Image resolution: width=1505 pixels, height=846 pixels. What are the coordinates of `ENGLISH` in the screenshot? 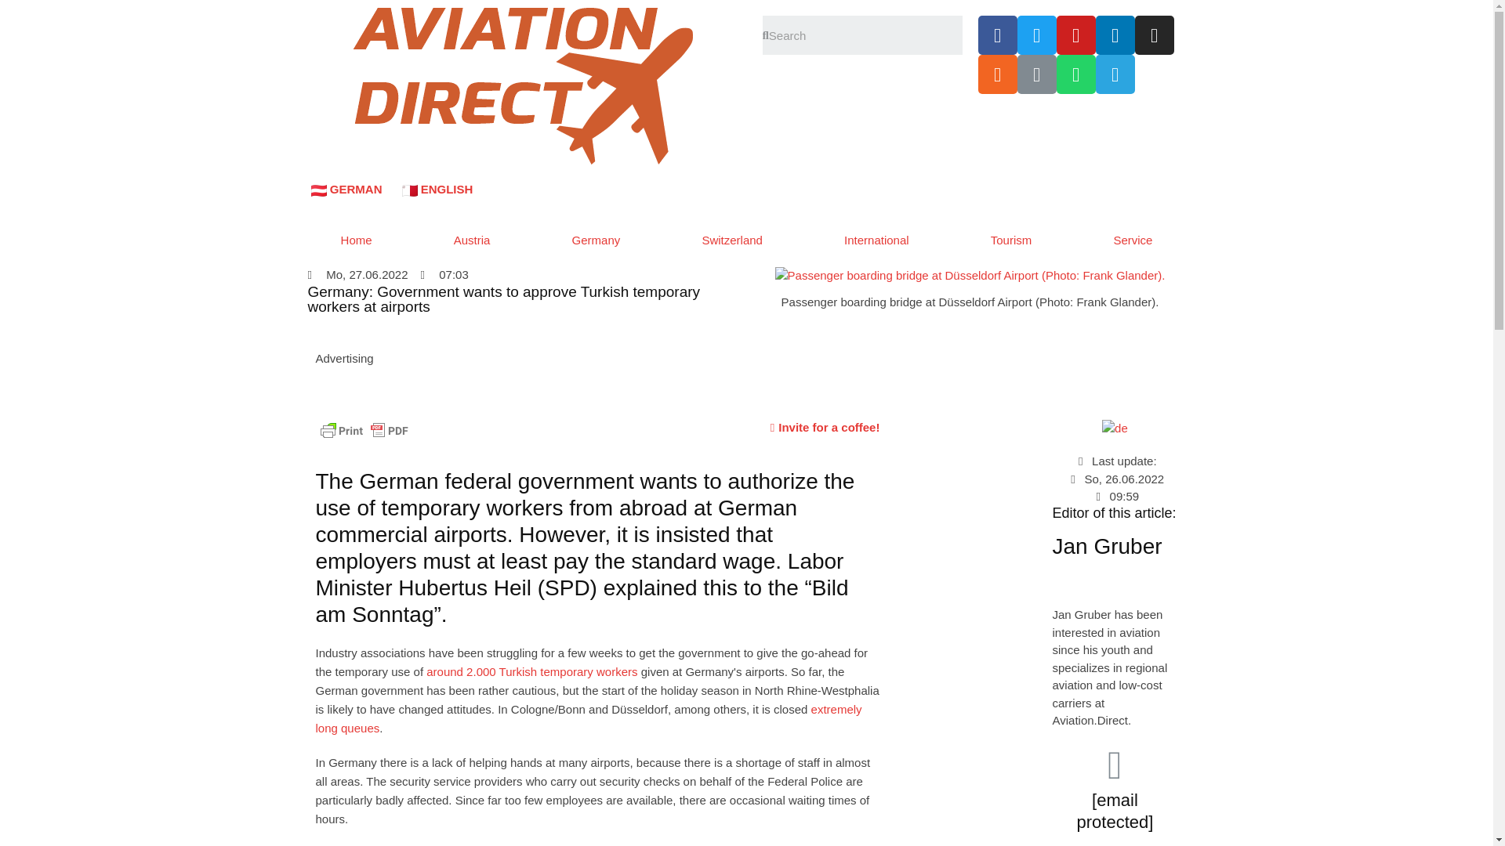 It's located at (437, 189).